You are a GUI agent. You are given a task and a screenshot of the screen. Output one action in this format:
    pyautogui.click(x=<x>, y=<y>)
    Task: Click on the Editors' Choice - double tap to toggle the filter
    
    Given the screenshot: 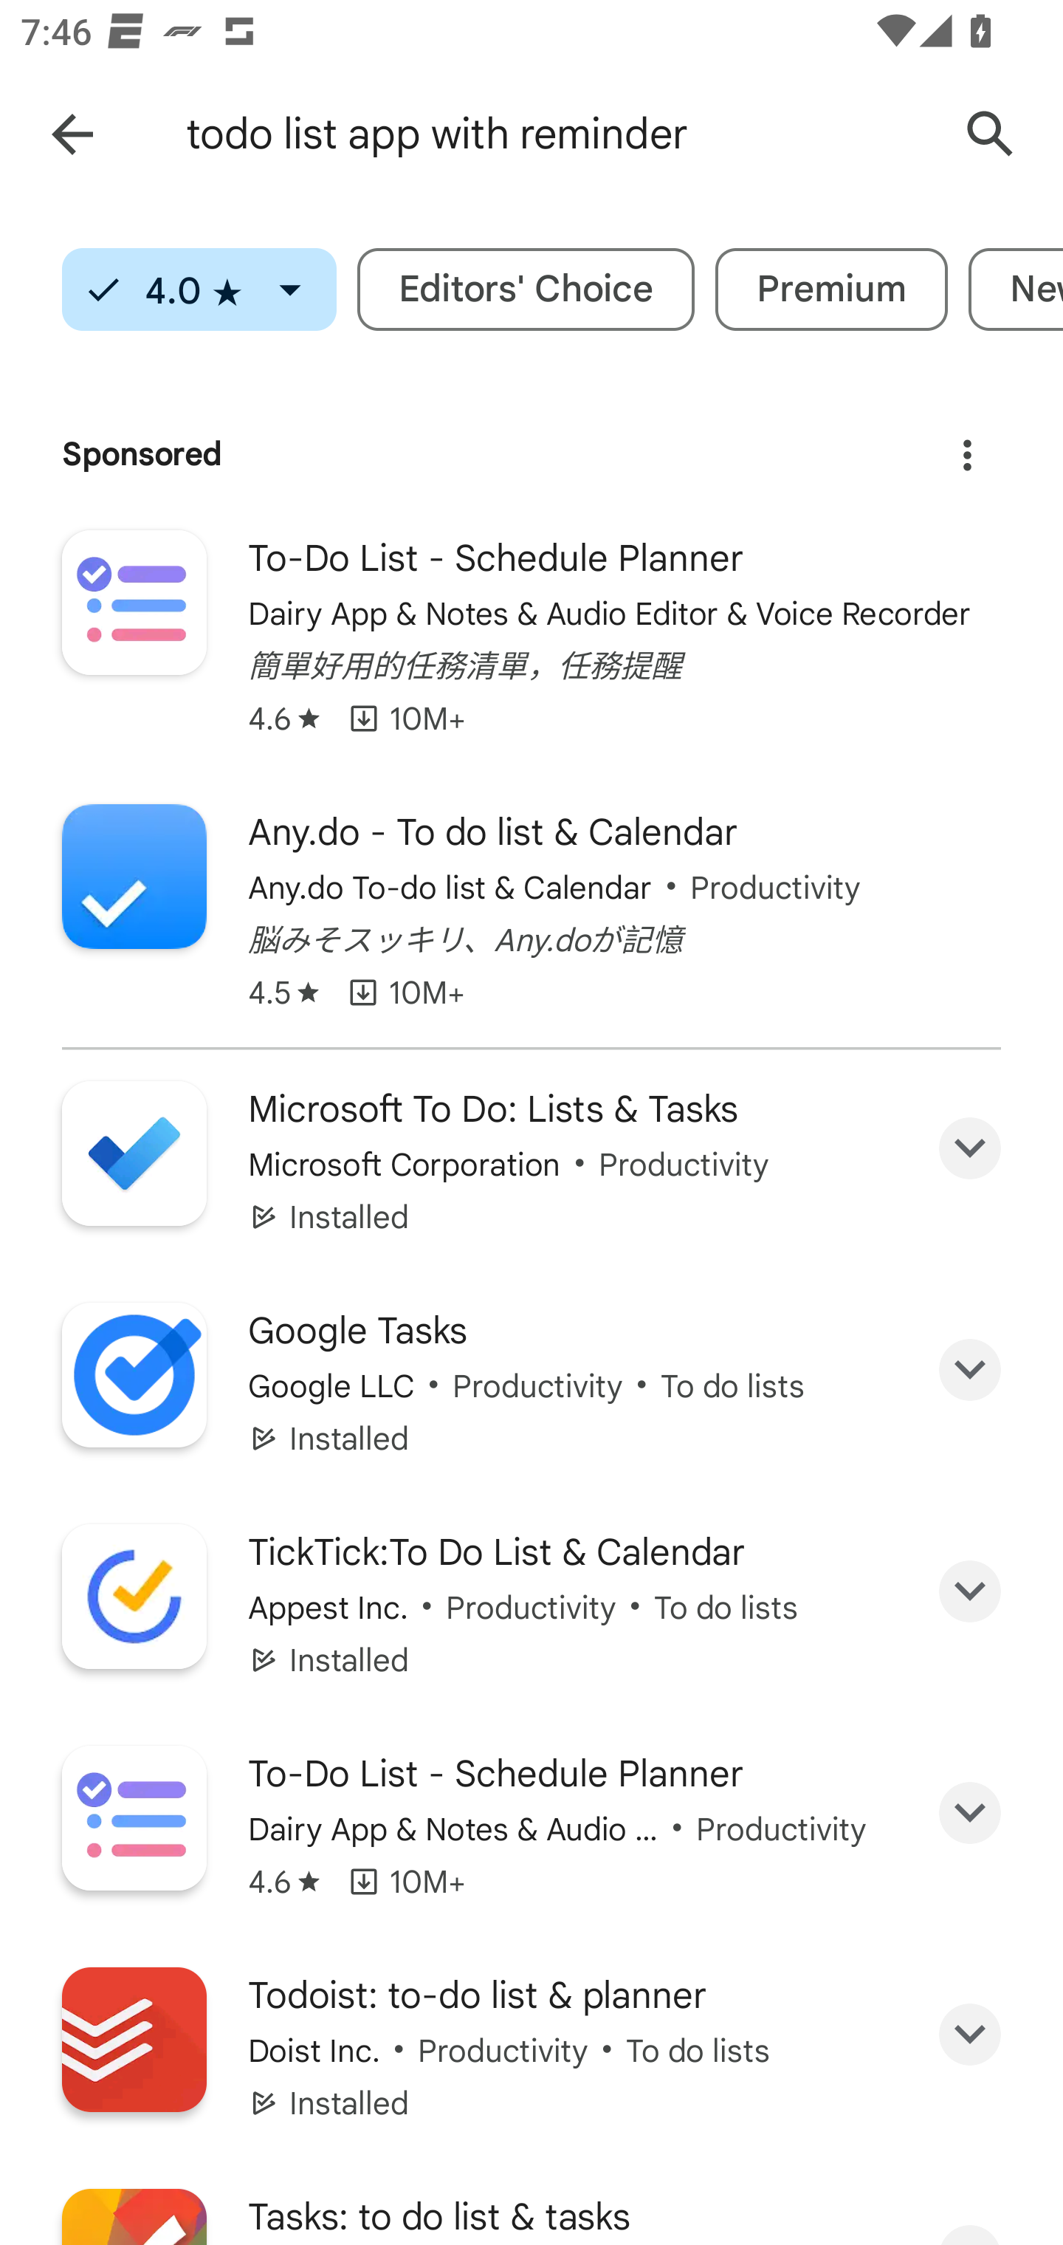 What is the action you would take?
    pyautogui.click(x=526, y=289)
    